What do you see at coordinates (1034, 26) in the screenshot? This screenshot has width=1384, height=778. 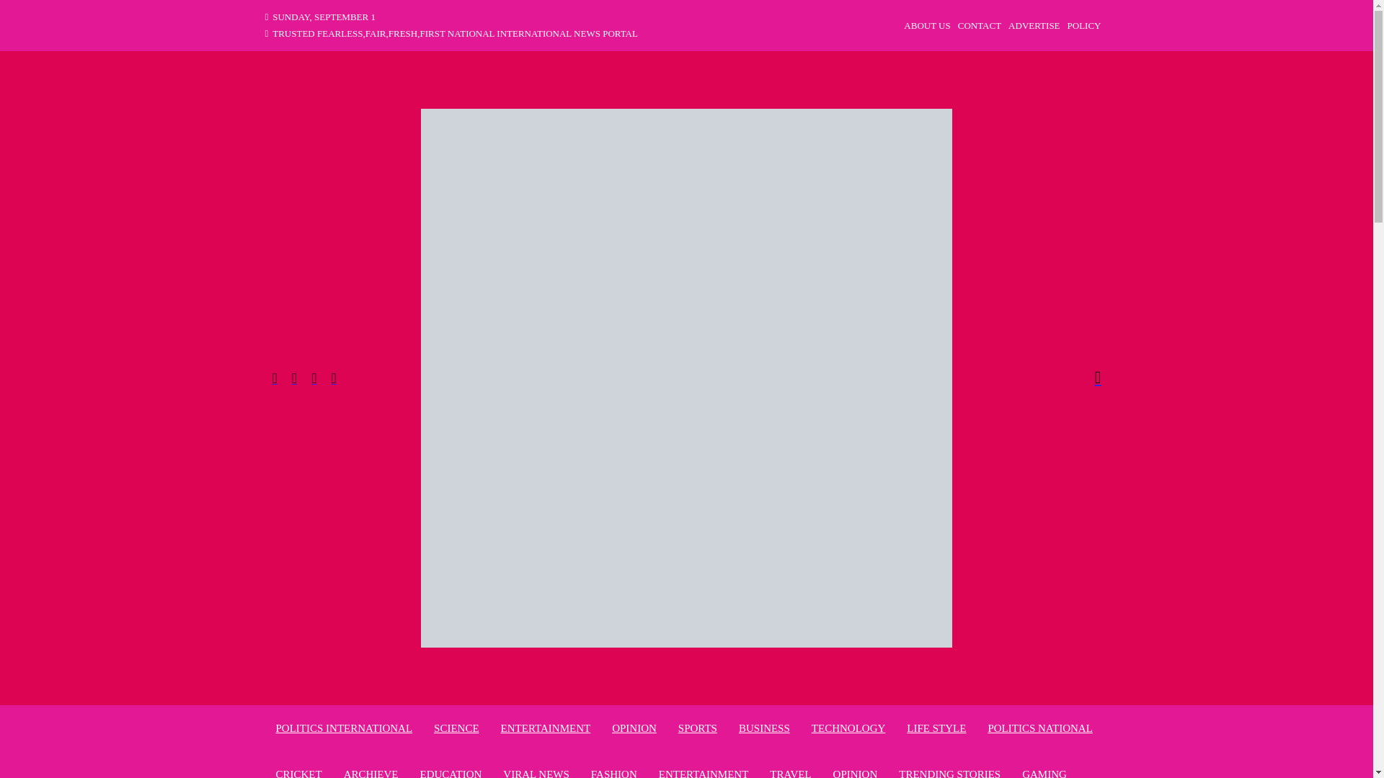 I see `ADVERTISE` at bounding box center [1034, 26].